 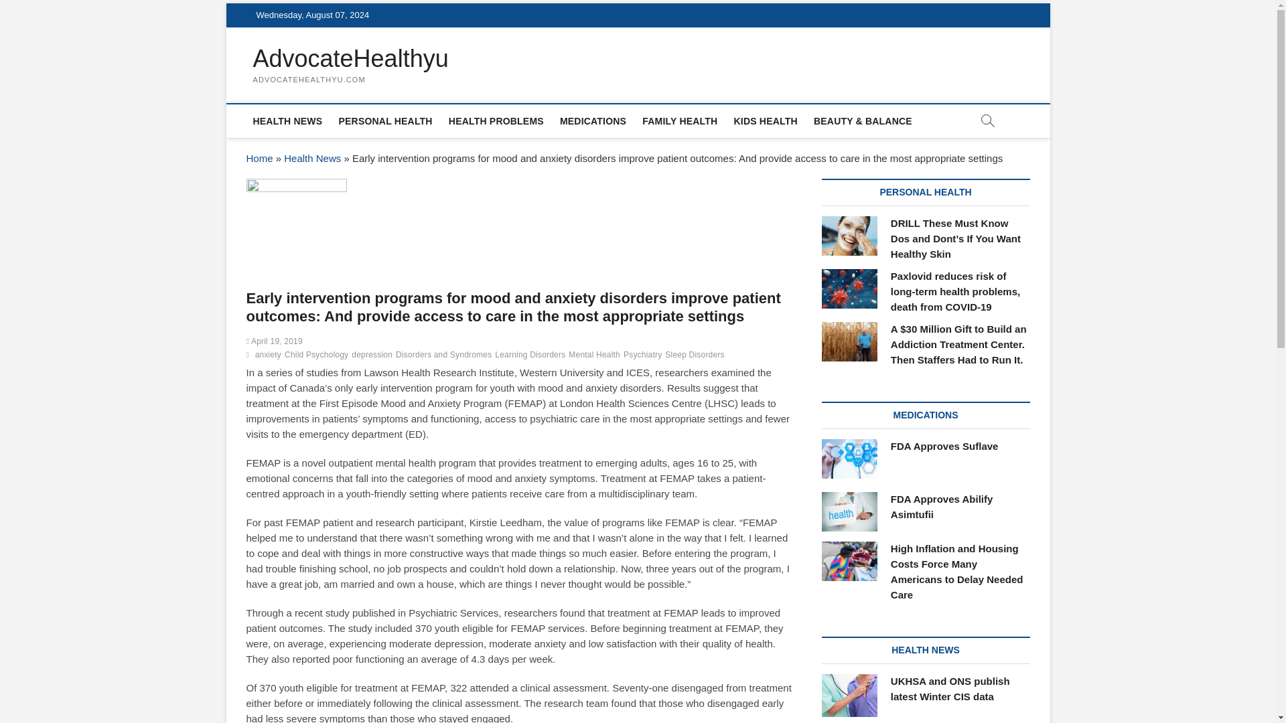 What do you see at coordinates (288, 120) in the screenshot?
I see `HEALTH NEWS` at bounding box center [288, 120].